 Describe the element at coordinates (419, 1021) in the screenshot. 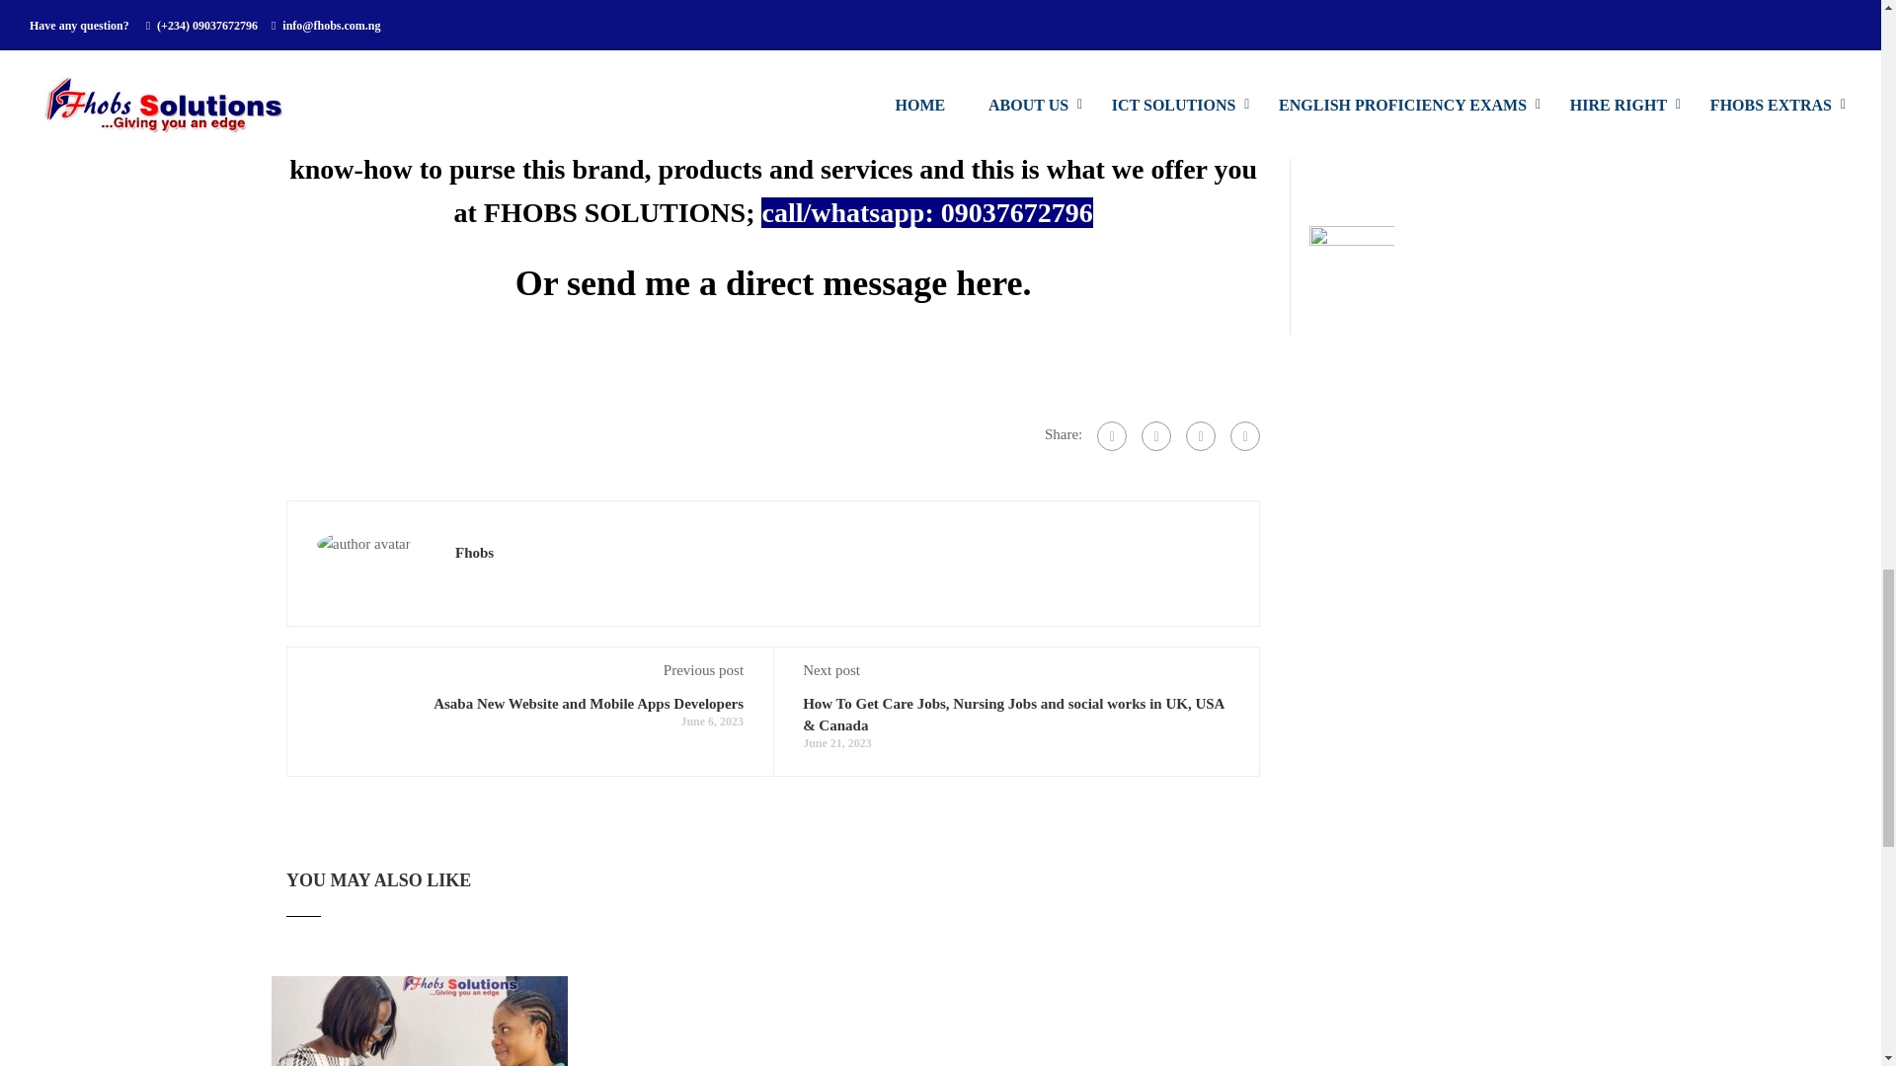

I see `the-role-of-digital-marketing-in-hitting-your-sales-taget` at that location.